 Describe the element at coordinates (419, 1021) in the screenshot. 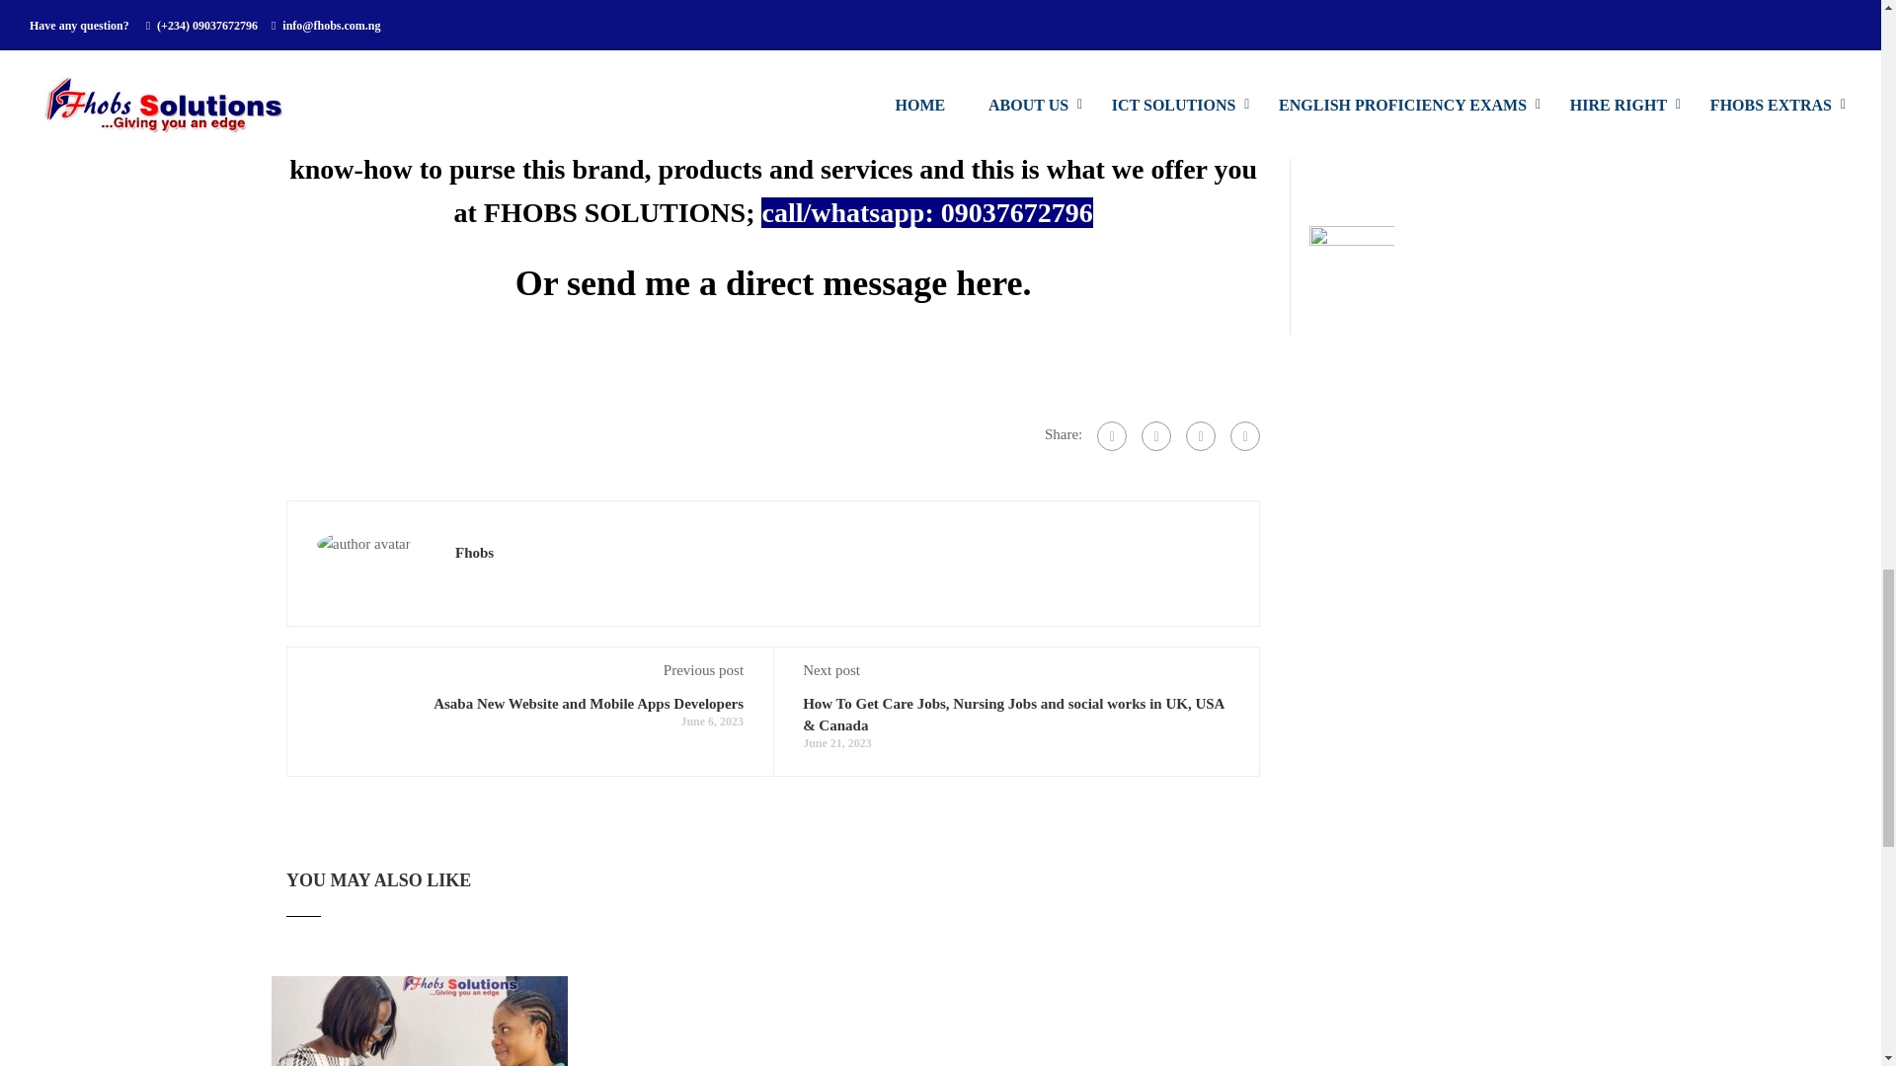

I see `the-role-of-digital-marketing-in-hitting-your-sales-taget` at that location.